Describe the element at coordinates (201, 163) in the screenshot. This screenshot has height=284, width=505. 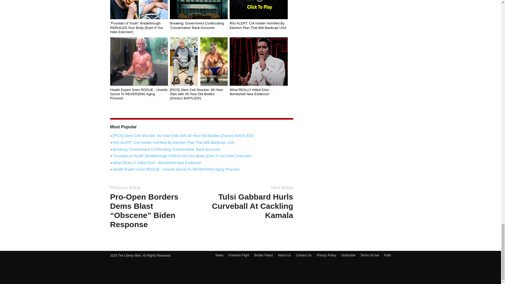
I see `What REALLY Killed Elvis - Bombshell New Evidence!` at that location.